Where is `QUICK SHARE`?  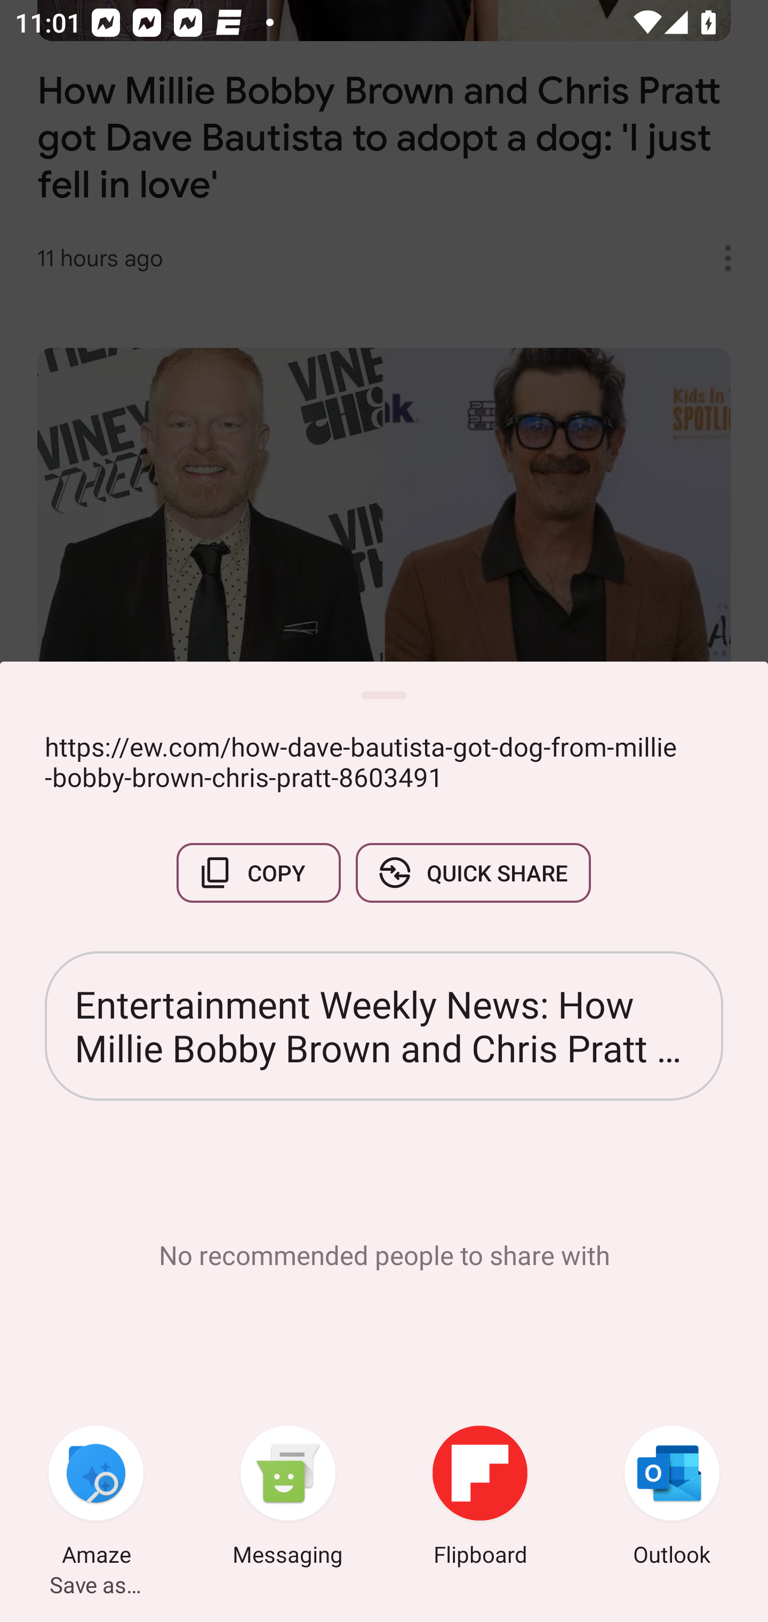 QUICK SHARE is located at coordinates (473, 873).